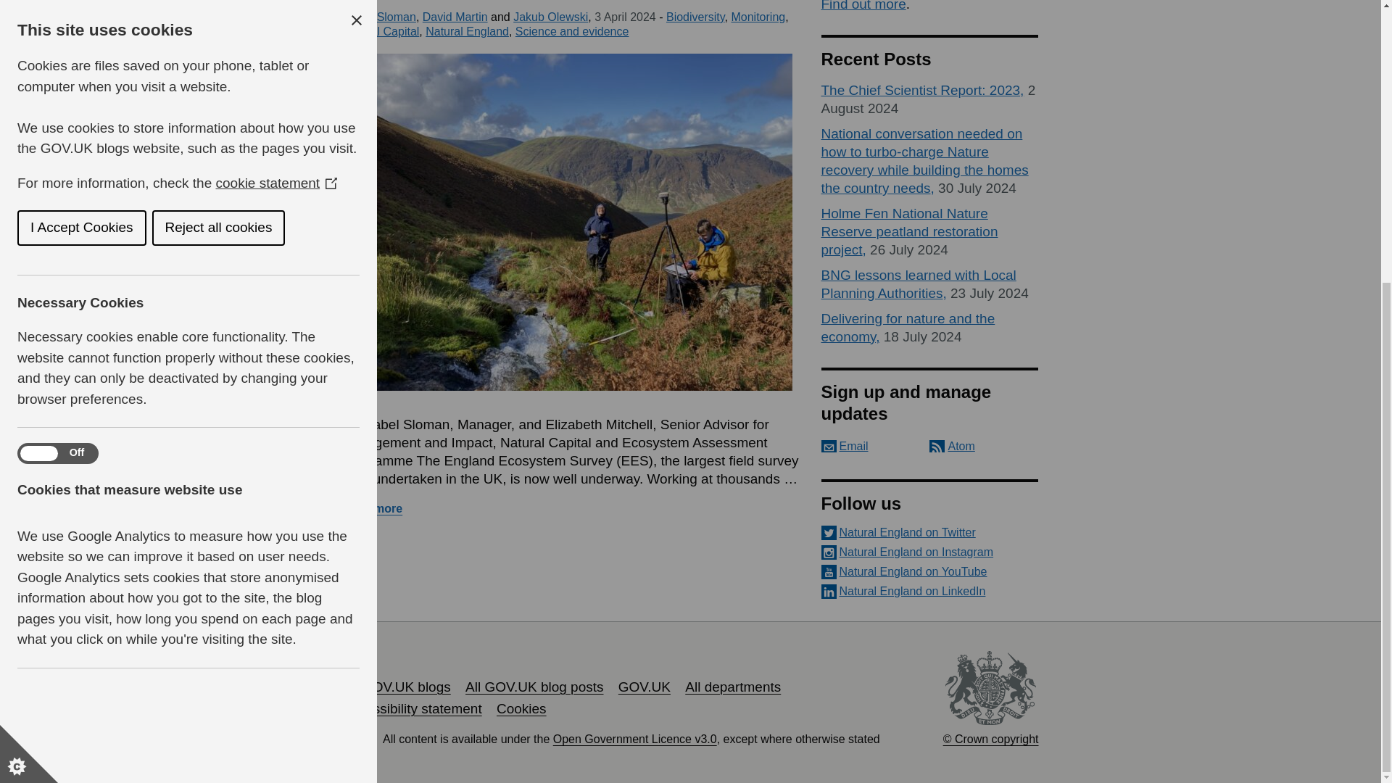 This screenshot has width=1392, height=783. Describe the element at coordinates (758, 17) in the screenshot. I see `Monitoring` at that location.